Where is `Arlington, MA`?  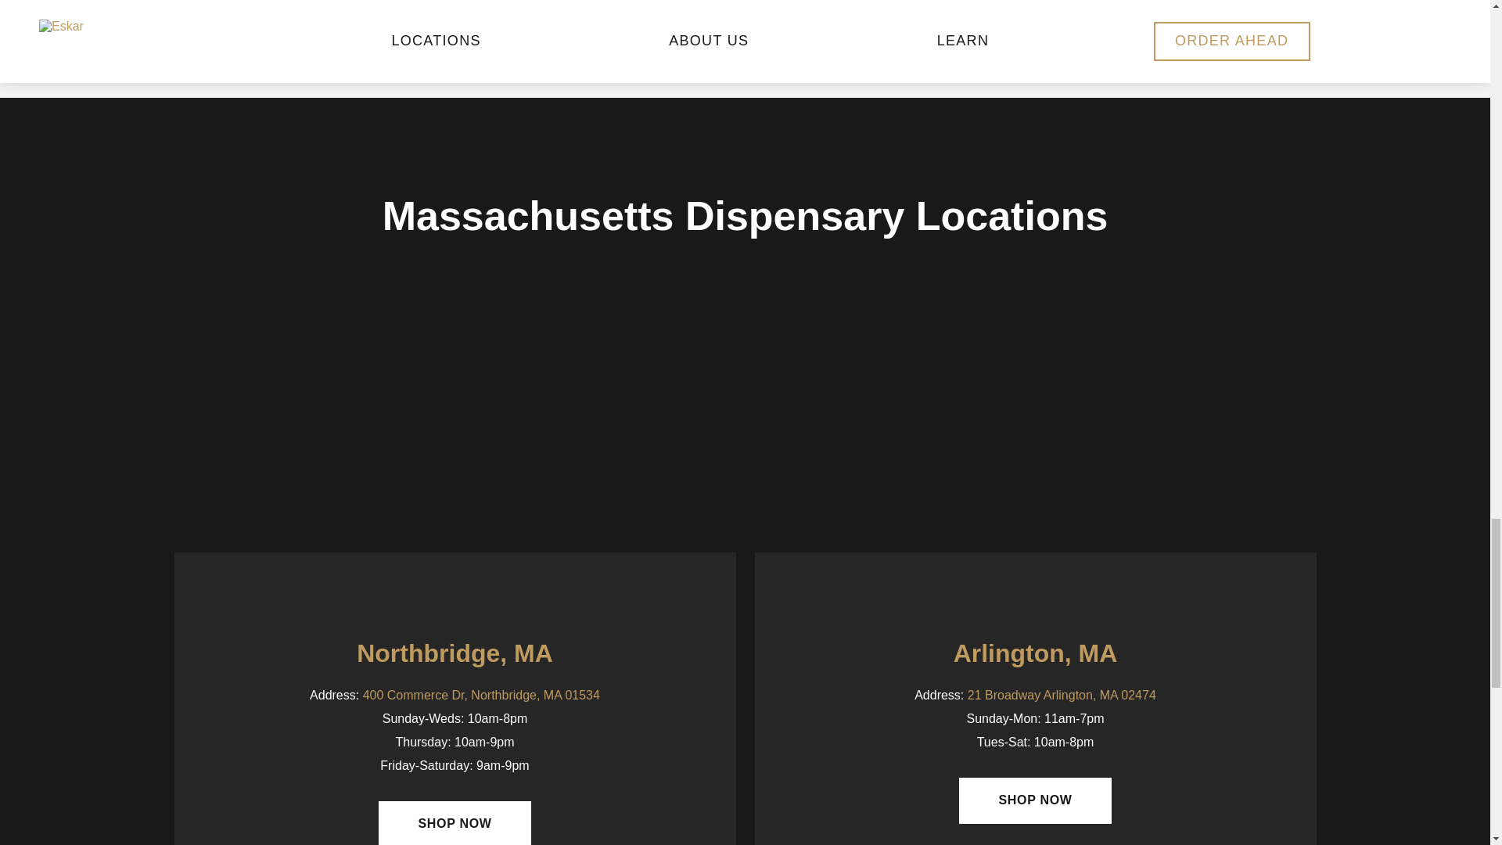 Arlington, MA is located at coordinates (1036, 653).